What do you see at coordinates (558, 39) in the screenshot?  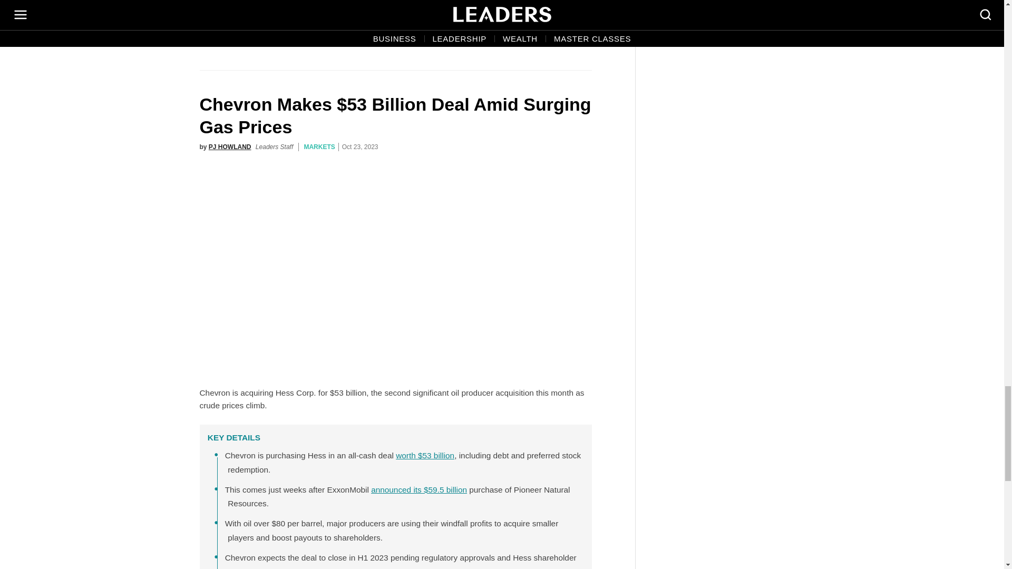 I see `Share via Email` at bounding box center [558, 39].